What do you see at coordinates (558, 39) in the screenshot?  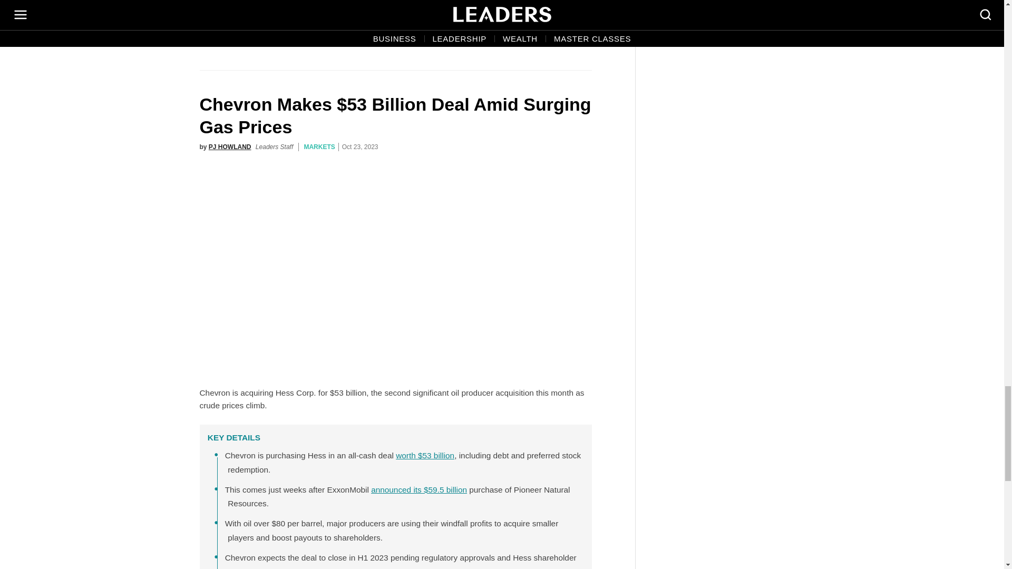 I see `Share via Email` at bounding box center [558, 39].